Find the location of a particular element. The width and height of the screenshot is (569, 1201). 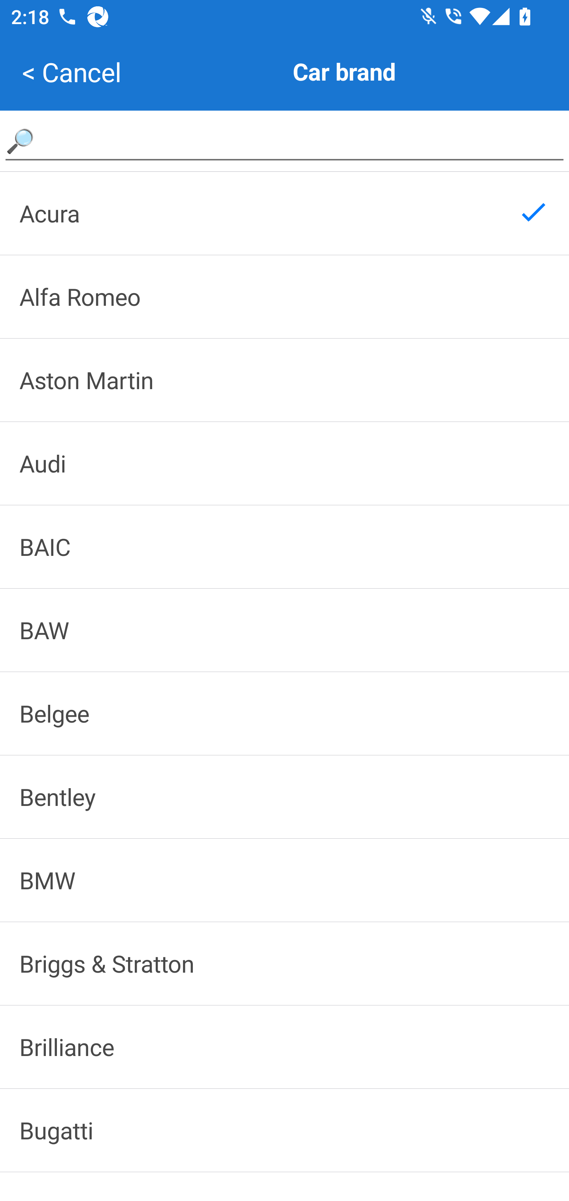

Audi is located at coordinates (284, 463).